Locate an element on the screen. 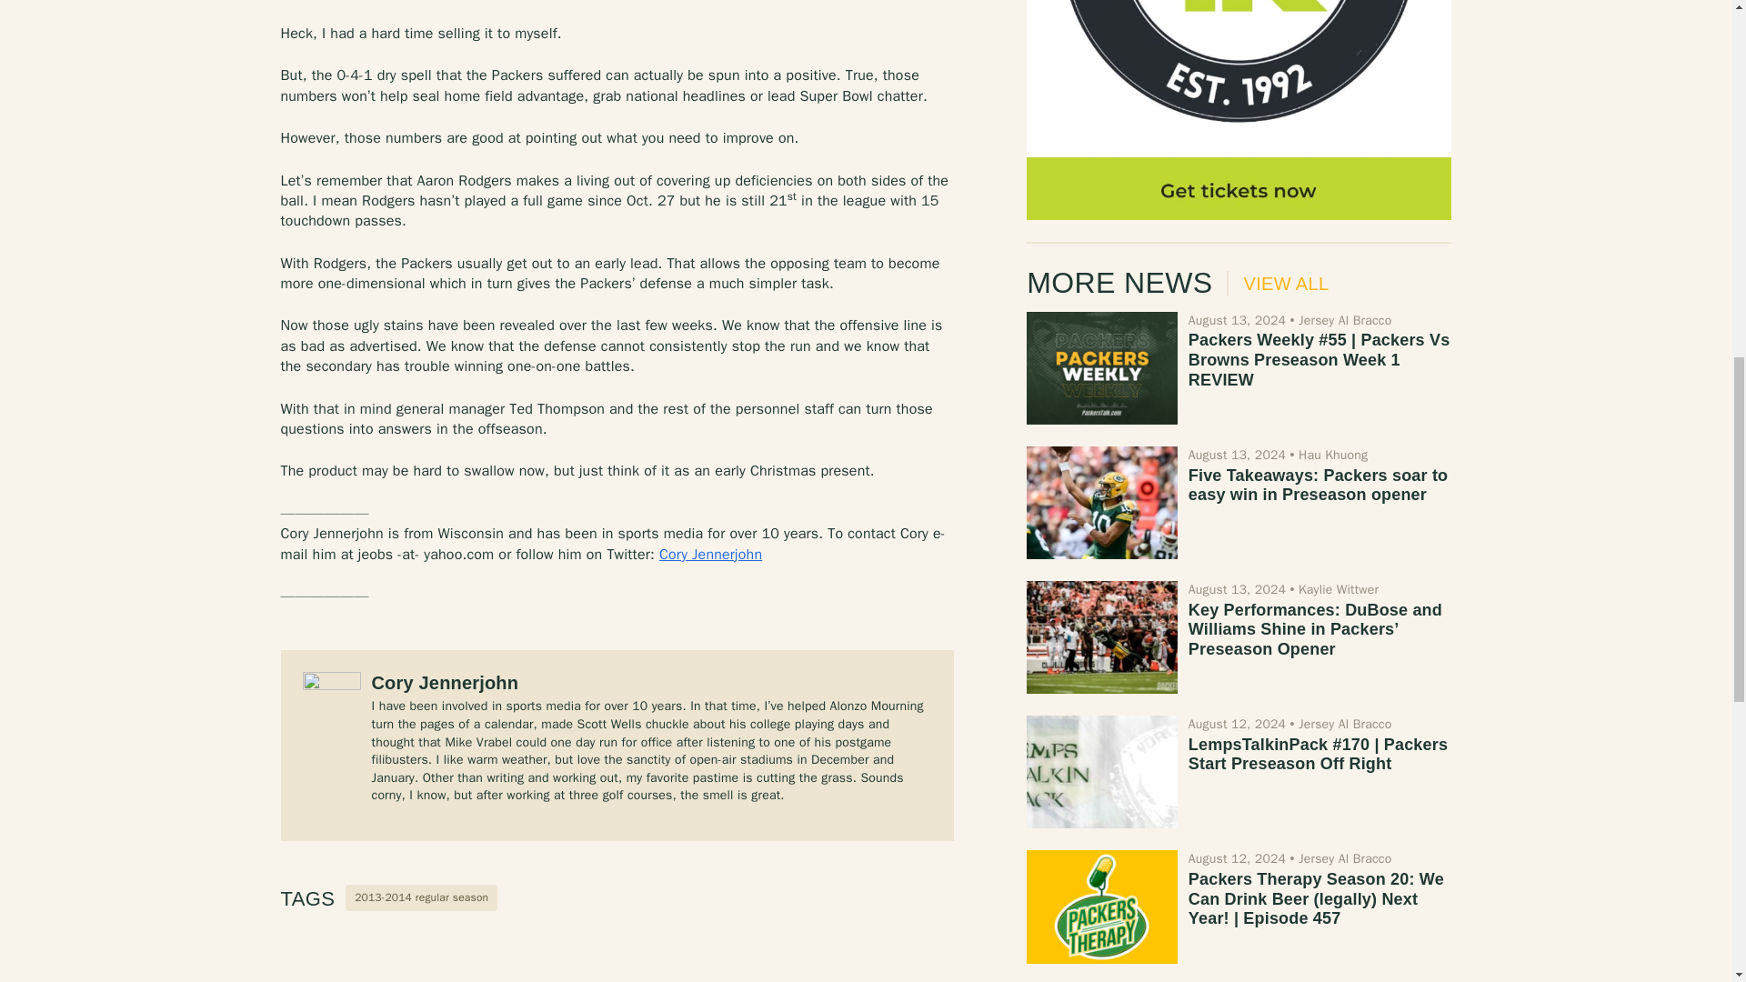 The width and height of the screenshot is (1746, 982). Kaylie Wittwer is located at coordinates (1339, 589).